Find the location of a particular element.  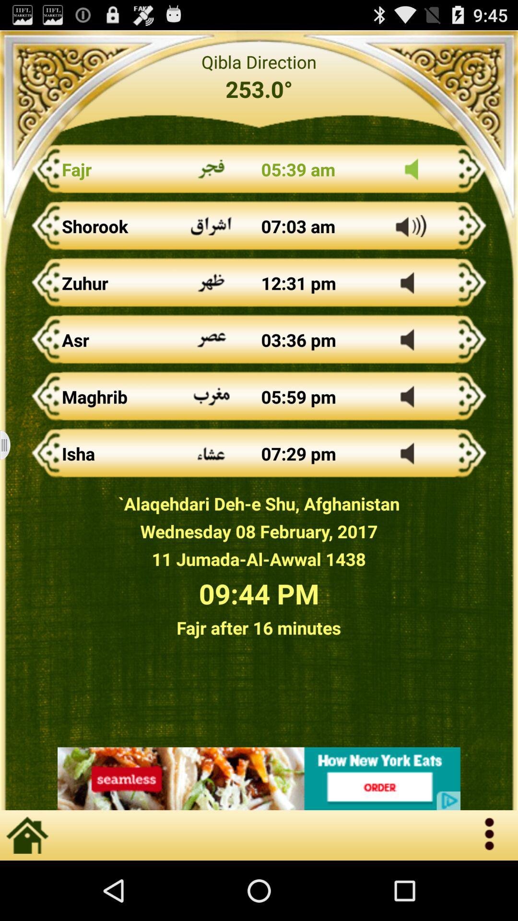

go back is located at coordinates (259, 779).